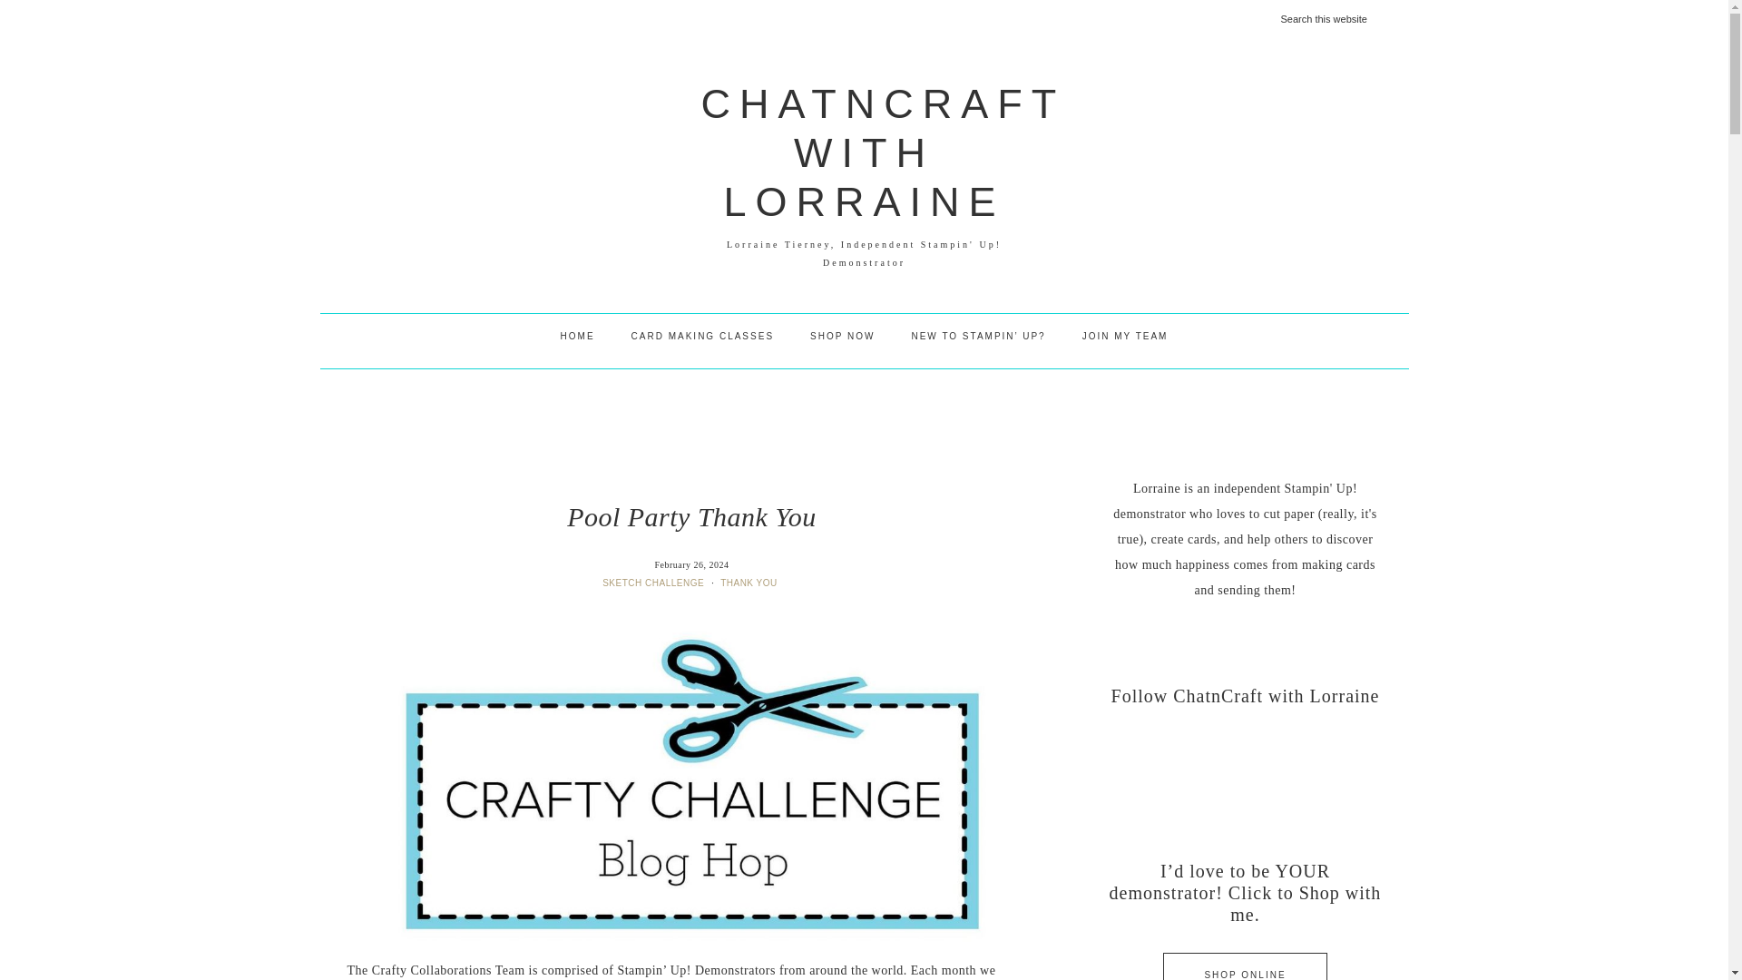 This screenshot has width=1742, height=980. What do you see at coordinates (577, 336) in the screenshot?
I see `HOME` at bounding box center [577, 336].